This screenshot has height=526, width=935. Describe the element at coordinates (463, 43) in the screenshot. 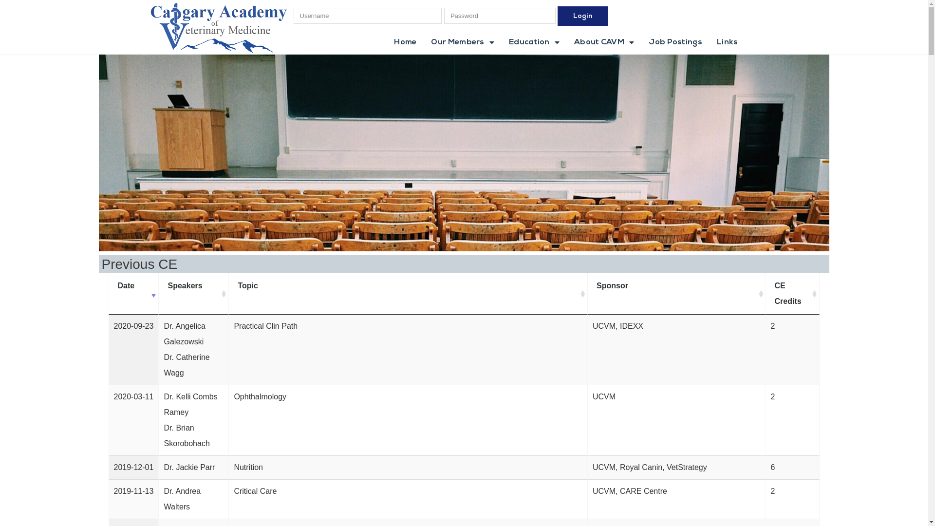

I see `Our Members` at that location.